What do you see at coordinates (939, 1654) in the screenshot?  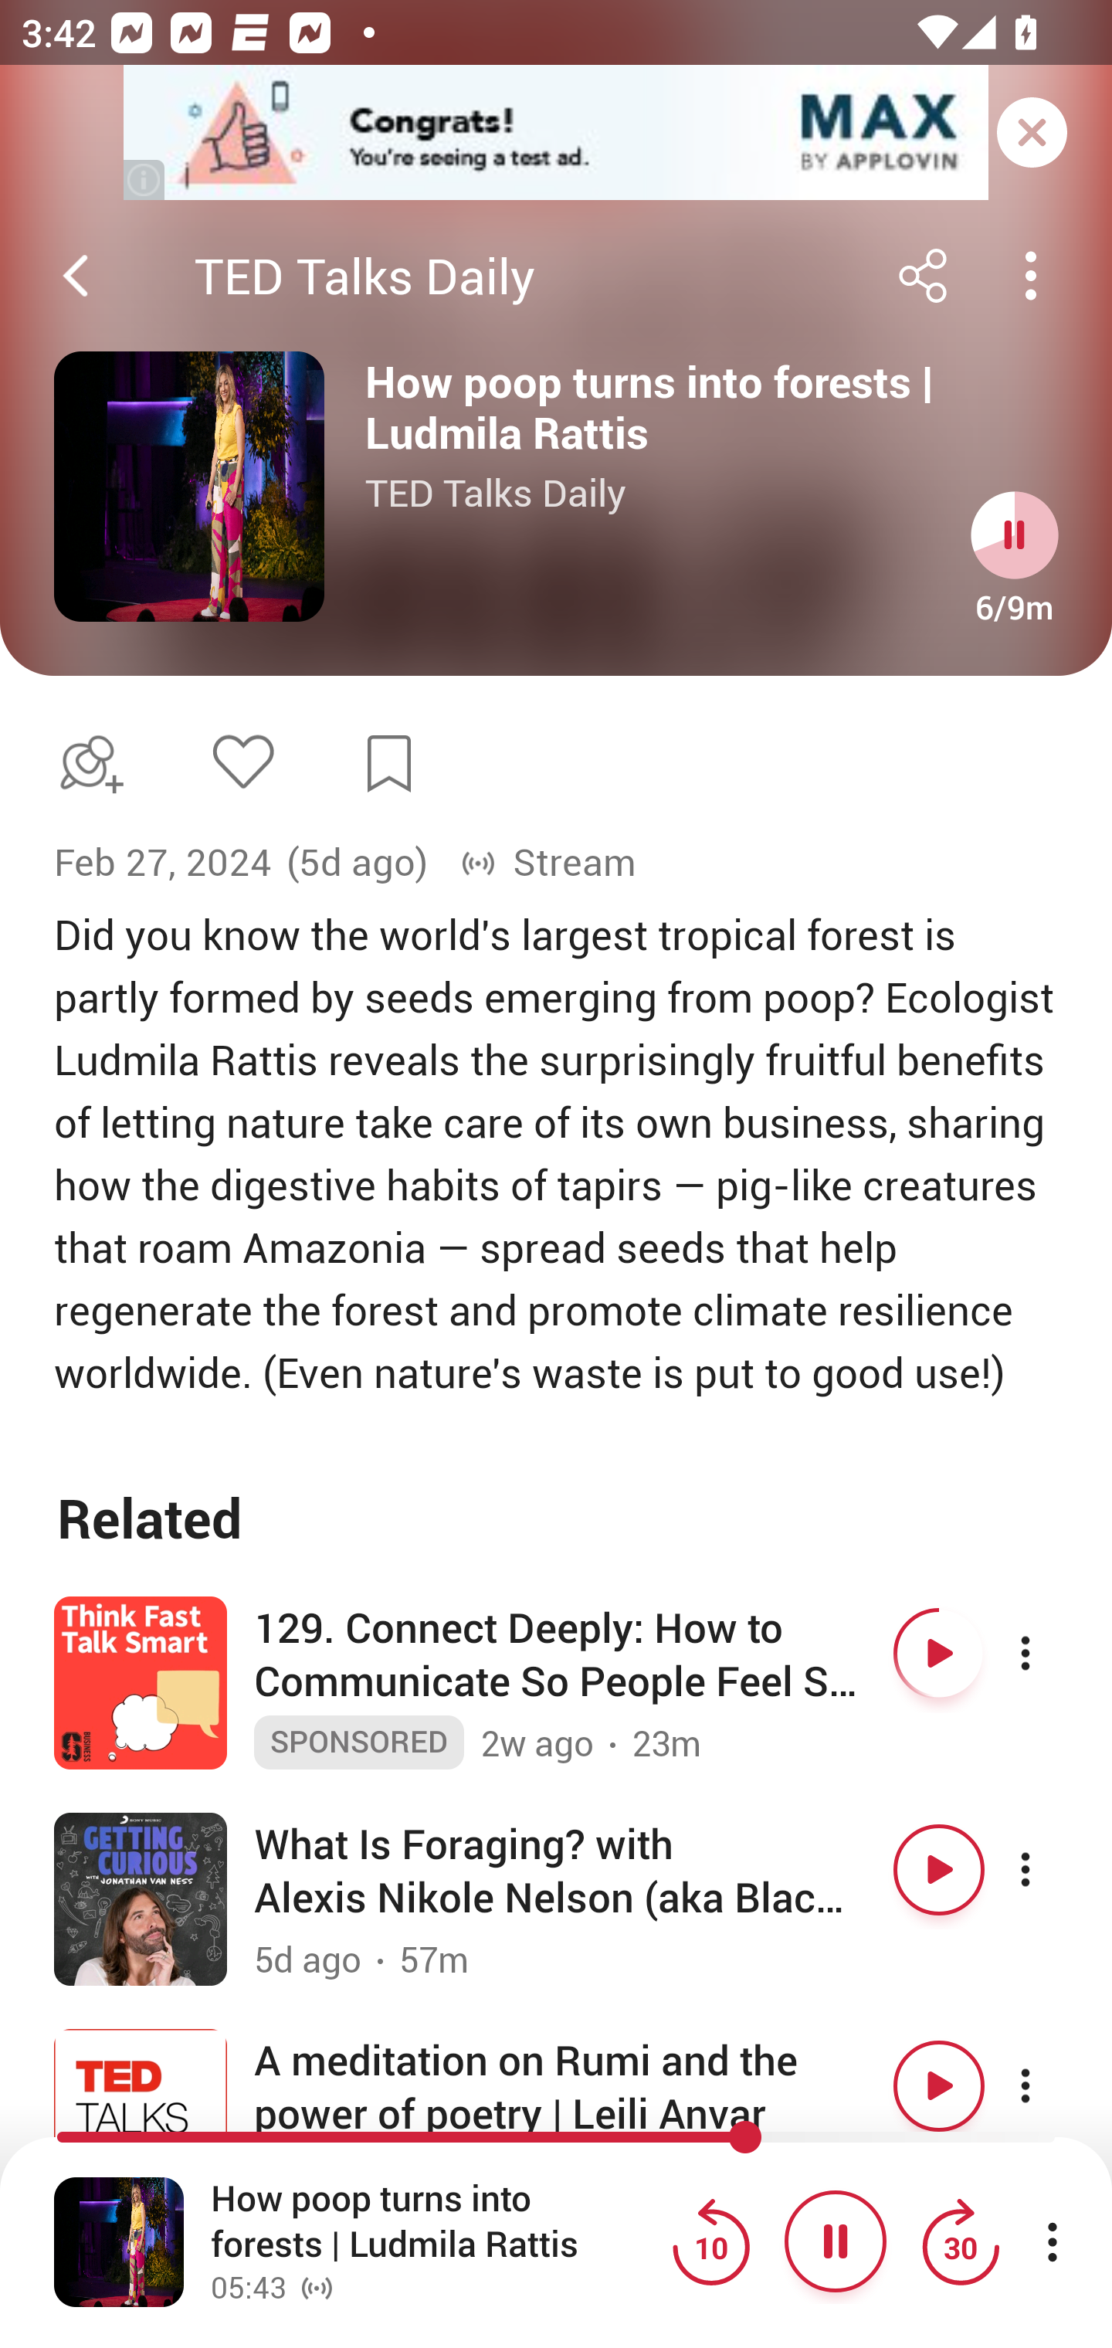 I see `Play button` at bounding box center [939, 1654].